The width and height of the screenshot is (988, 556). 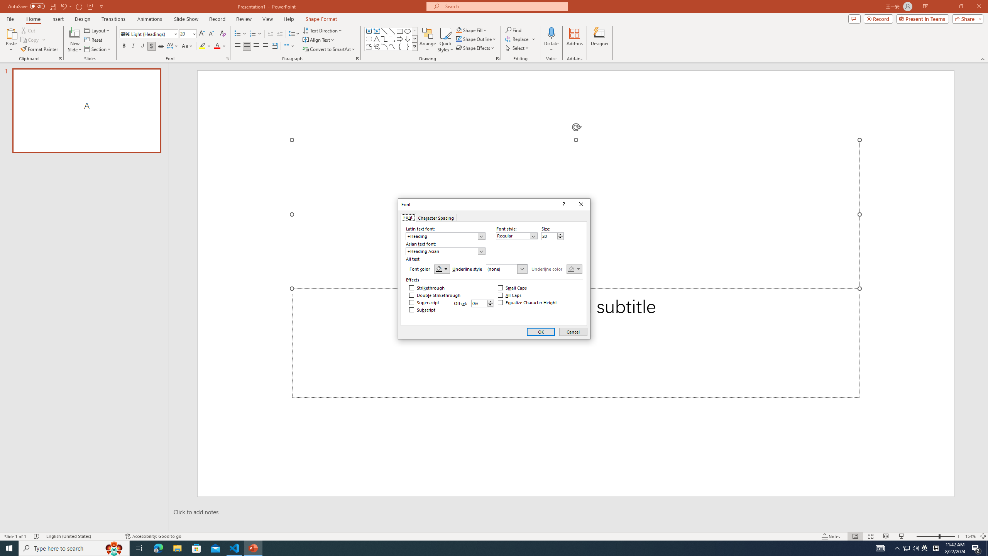 I want to click on Shape Outline Blue, Accent 1, so click(x=458, y=39).